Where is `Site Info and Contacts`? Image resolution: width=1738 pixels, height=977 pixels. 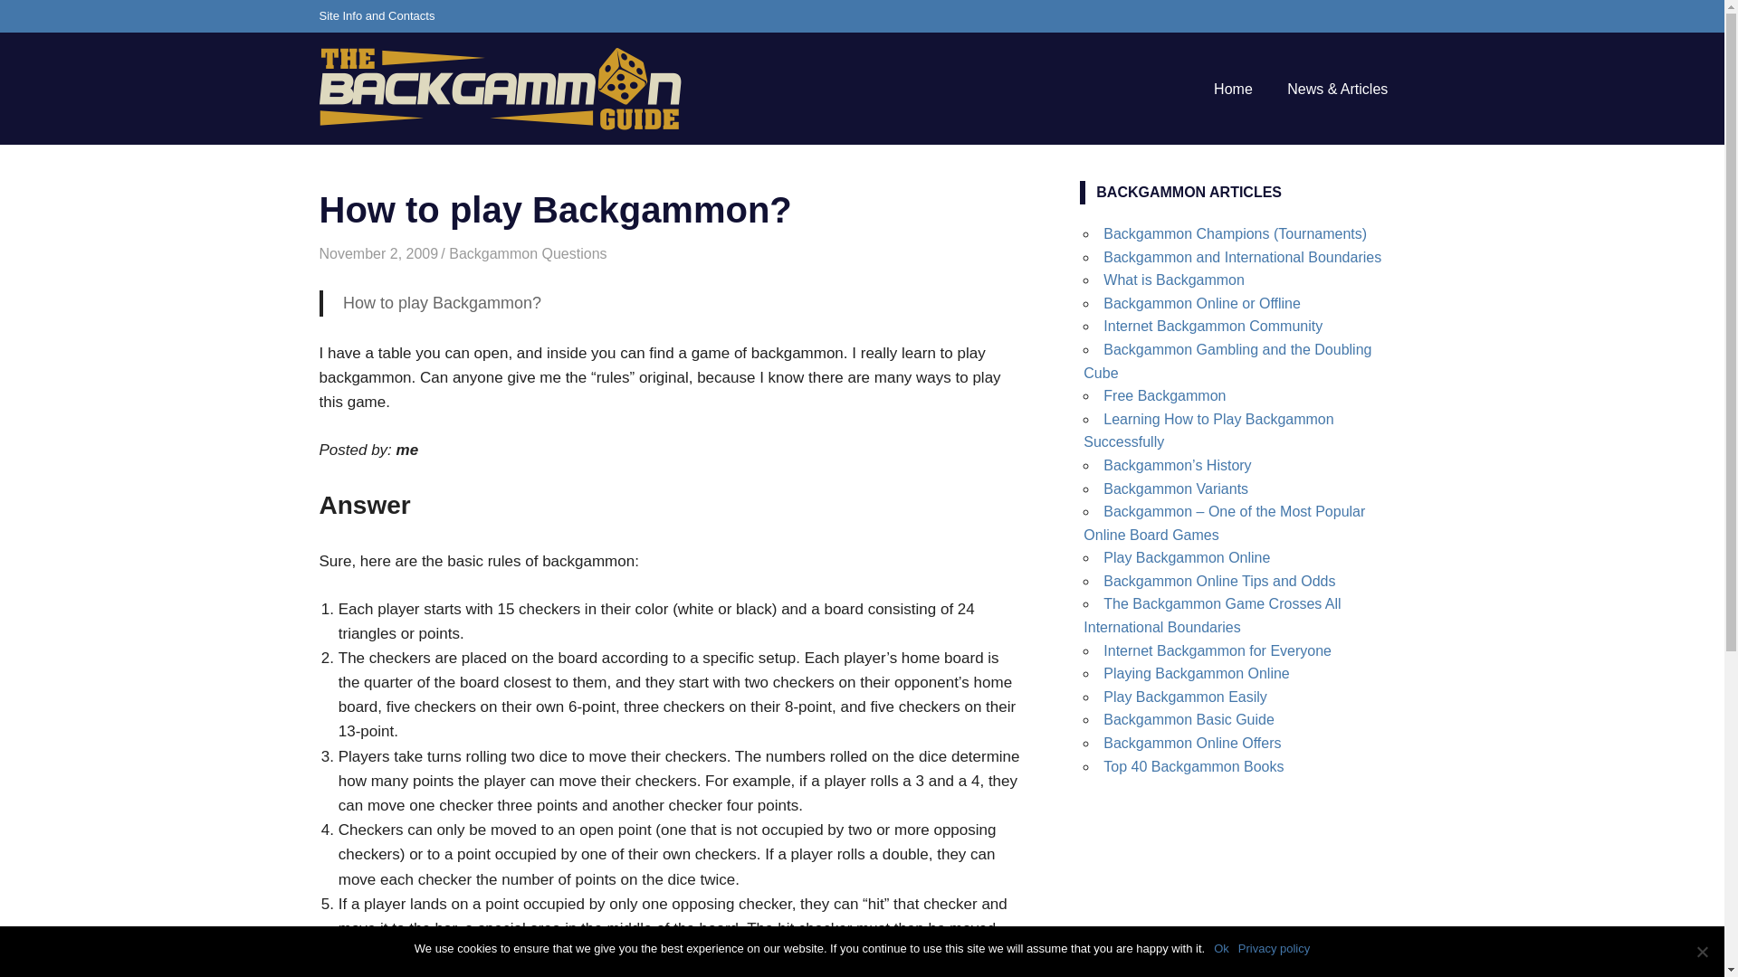 Site Info and Contacts is located at coordinates (377, 16).